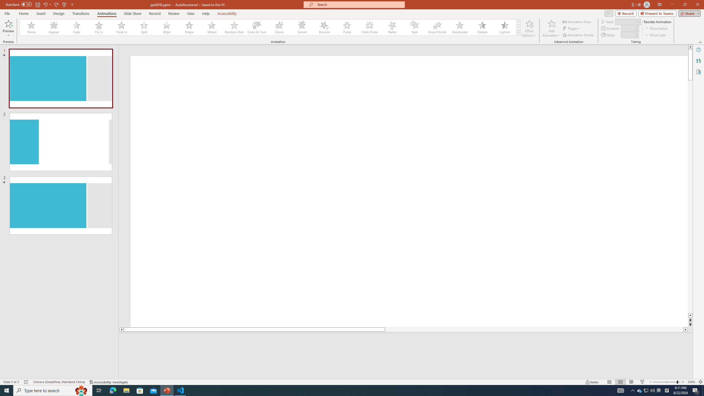 The image size is (704, 396). I want to click on Fade, so click(77, 28).